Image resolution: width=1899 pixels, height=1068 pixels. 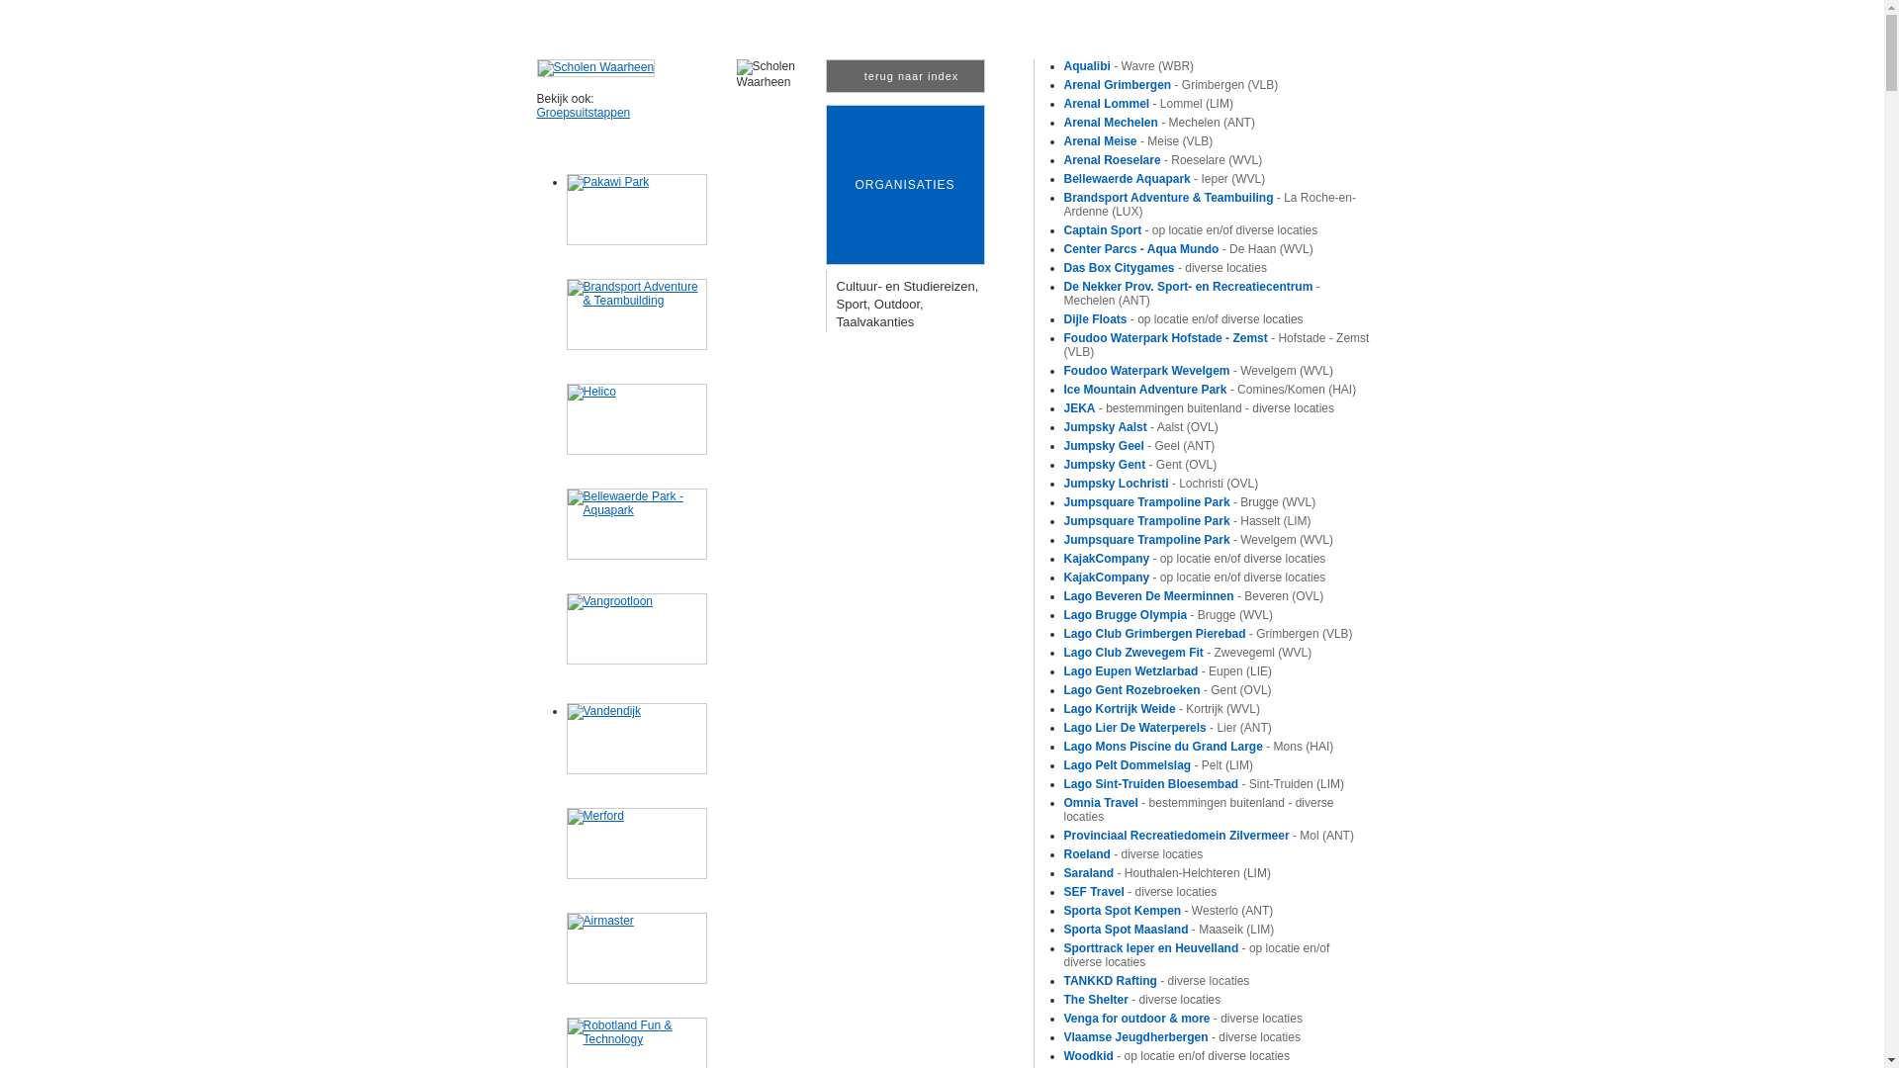 What do you see at coordinates (1165, 179) in the screenshot?
I see `Bellewaerde Aquapark - Ieper (WVL)` at bounding box center [1165, 179].